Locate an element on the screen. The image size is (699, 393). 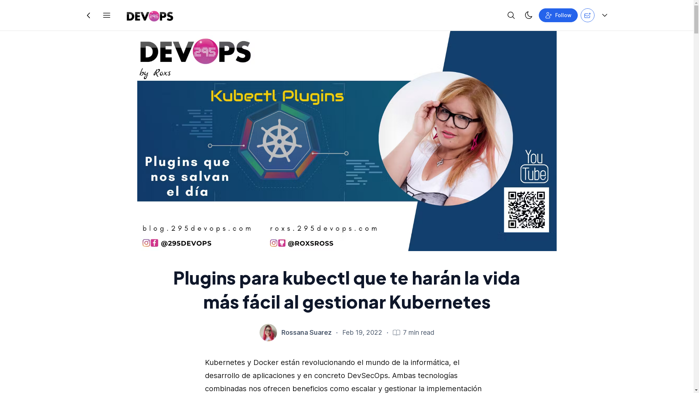
Follow is located at coordinates (558, 15).